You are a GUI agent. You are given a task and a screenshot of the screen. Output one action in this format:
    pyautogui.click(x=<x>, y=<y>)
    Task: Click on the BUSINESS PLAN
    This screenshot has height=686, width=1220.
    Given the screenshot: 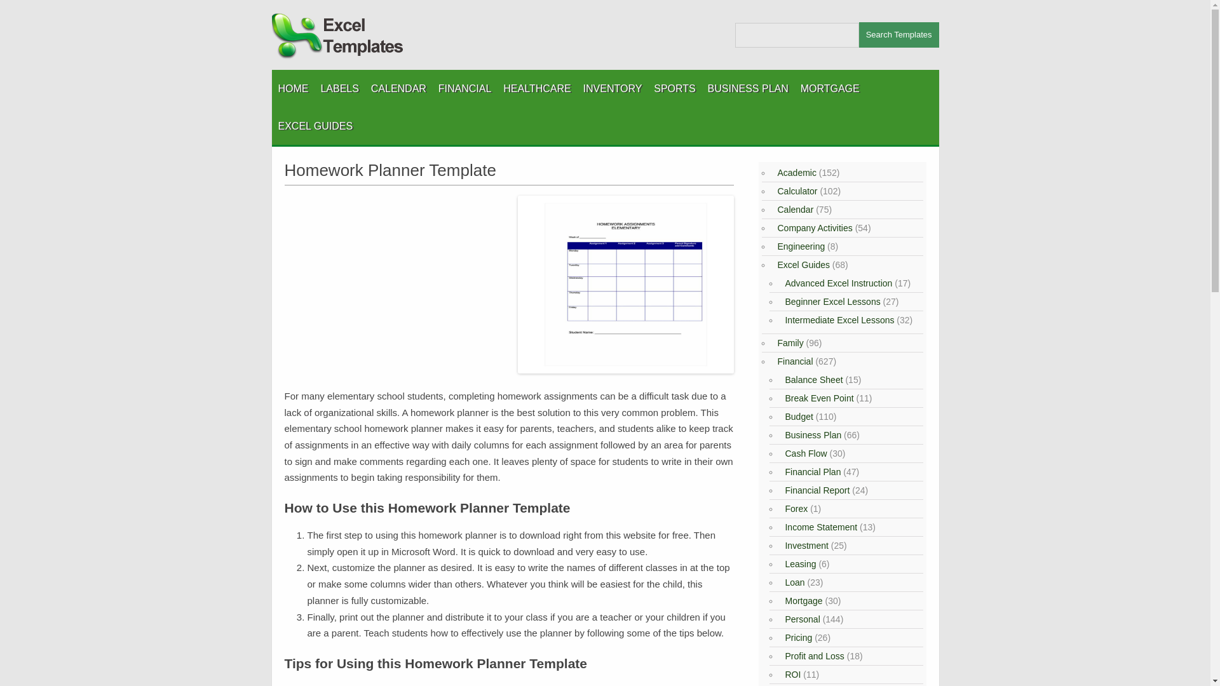 What is the action you would take?
    pyautogui.click(x=747, y=88)
    